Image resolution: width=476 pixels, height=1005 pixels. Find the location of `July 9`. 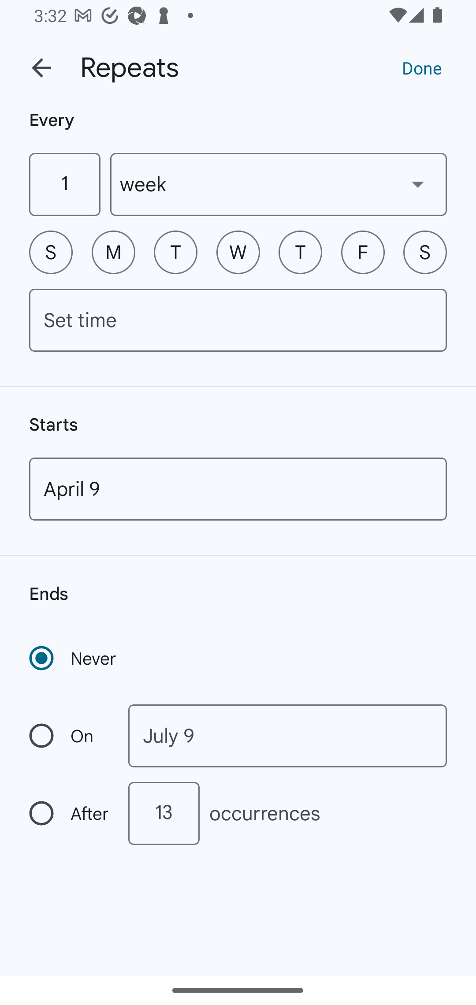

July 9 is located at coordinates (287, 736).